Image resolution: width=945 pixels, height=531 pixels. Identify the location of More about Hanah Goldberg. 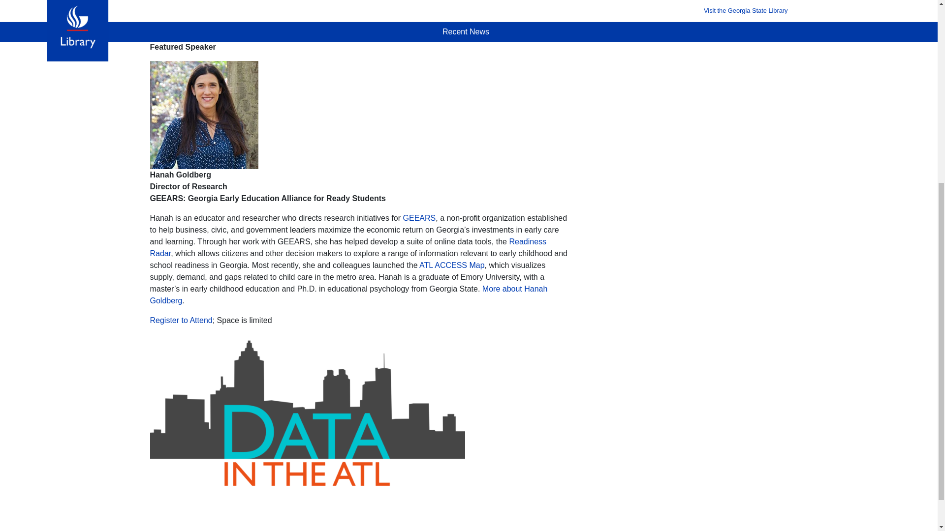
(348, 294).